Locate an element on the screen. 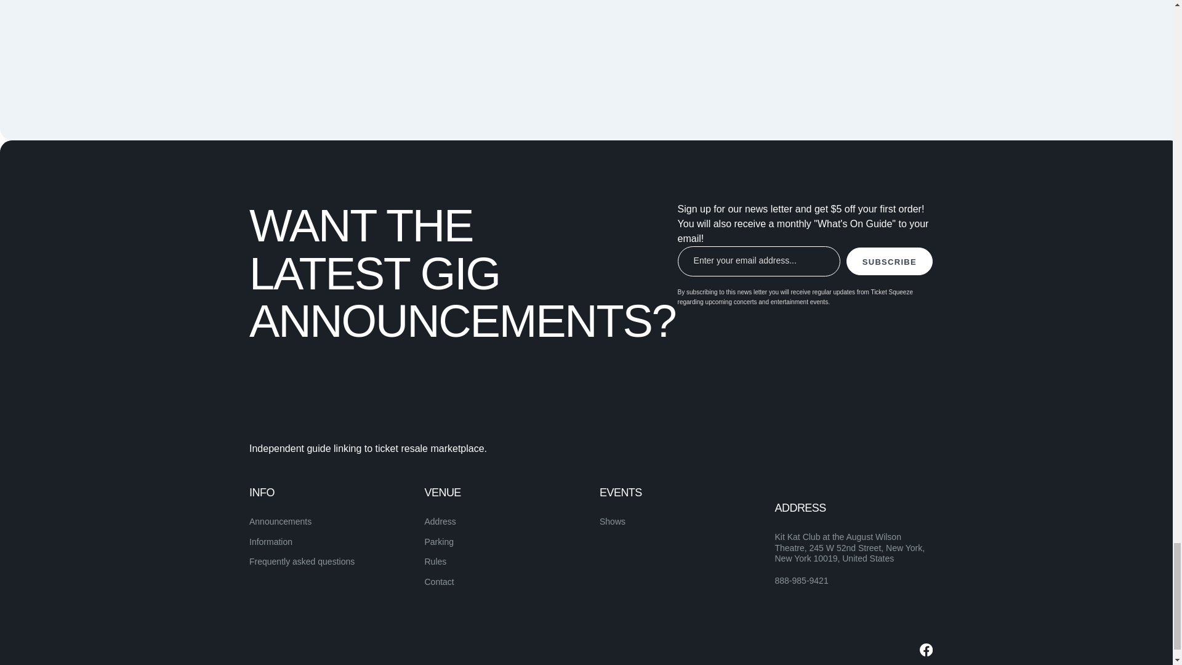 The image size is (1182, 665). Address is located at coordinates (440, 522).